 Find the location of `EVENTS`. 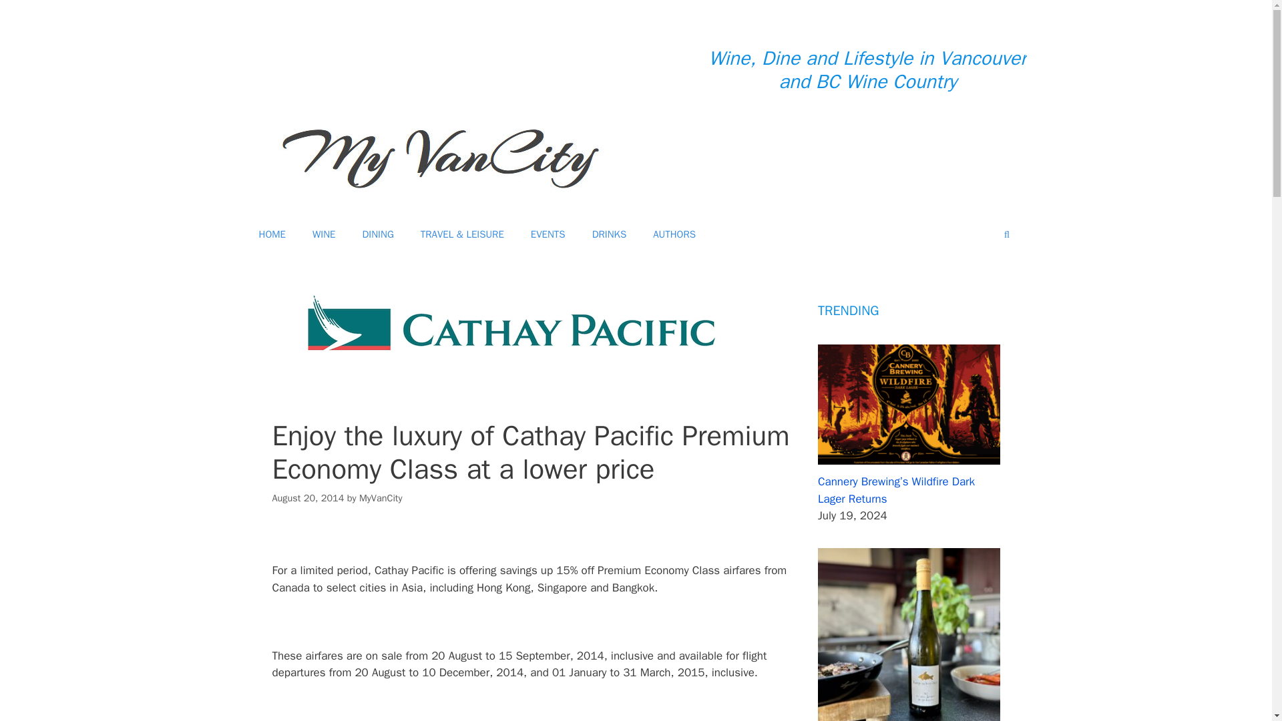

EVENTS is located at coordinates (548, 234).